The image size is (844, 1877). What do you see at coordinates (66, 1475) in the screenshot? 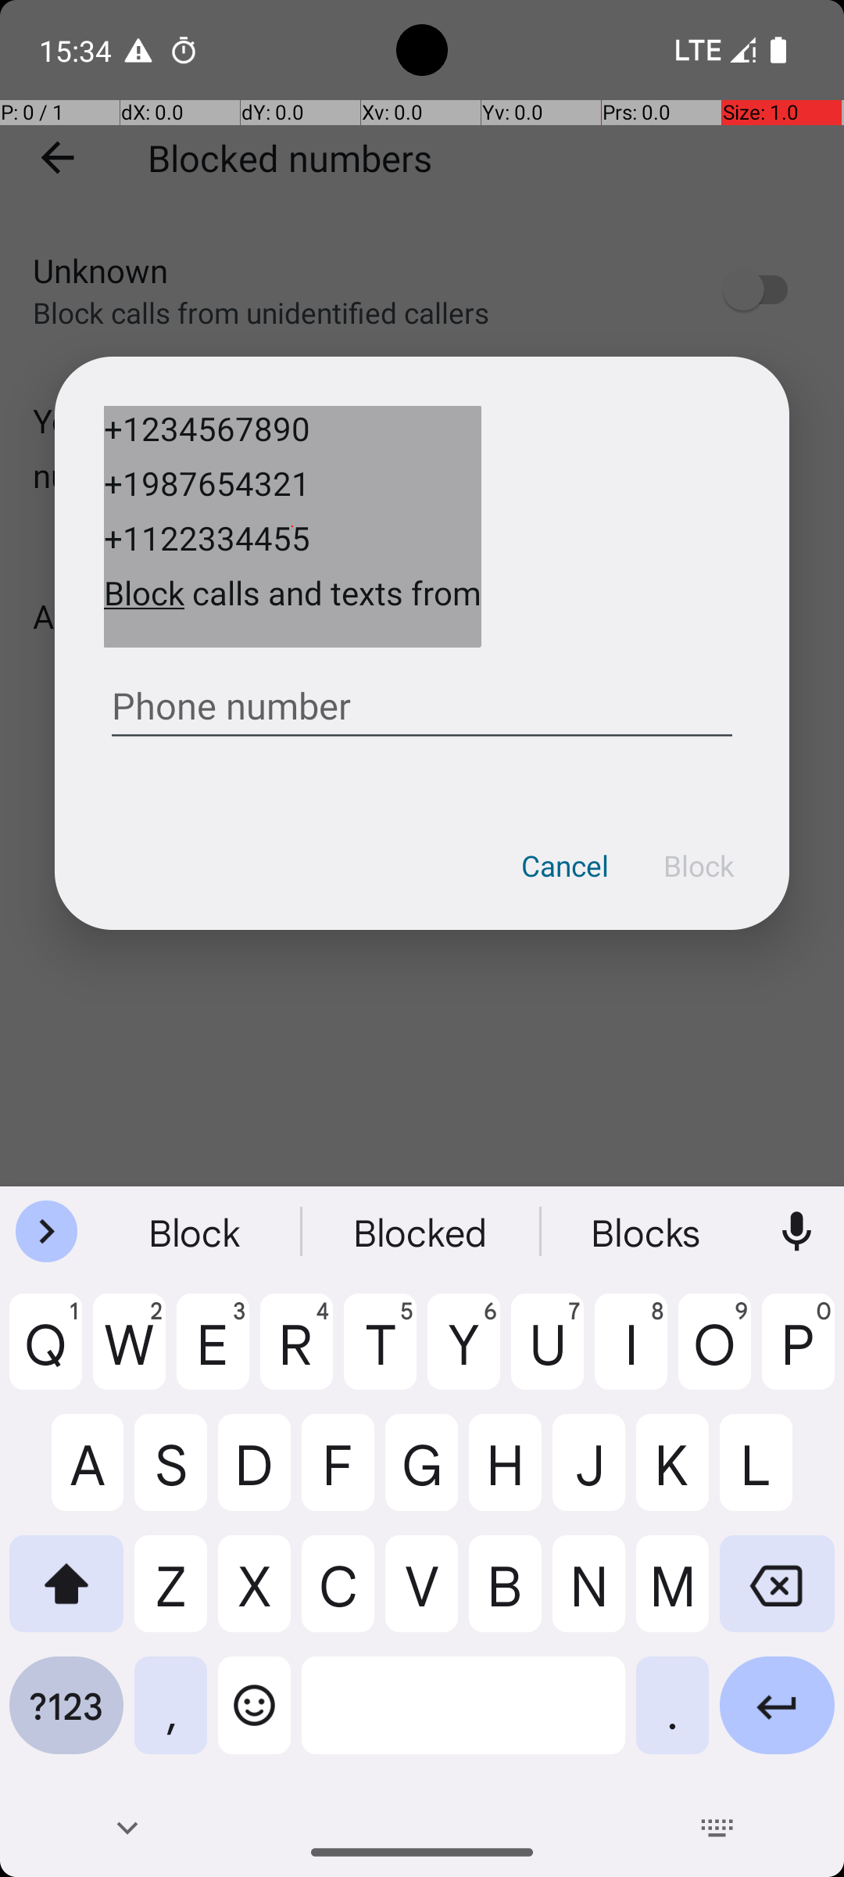
I see `A` at bounding box center [66, 1475].